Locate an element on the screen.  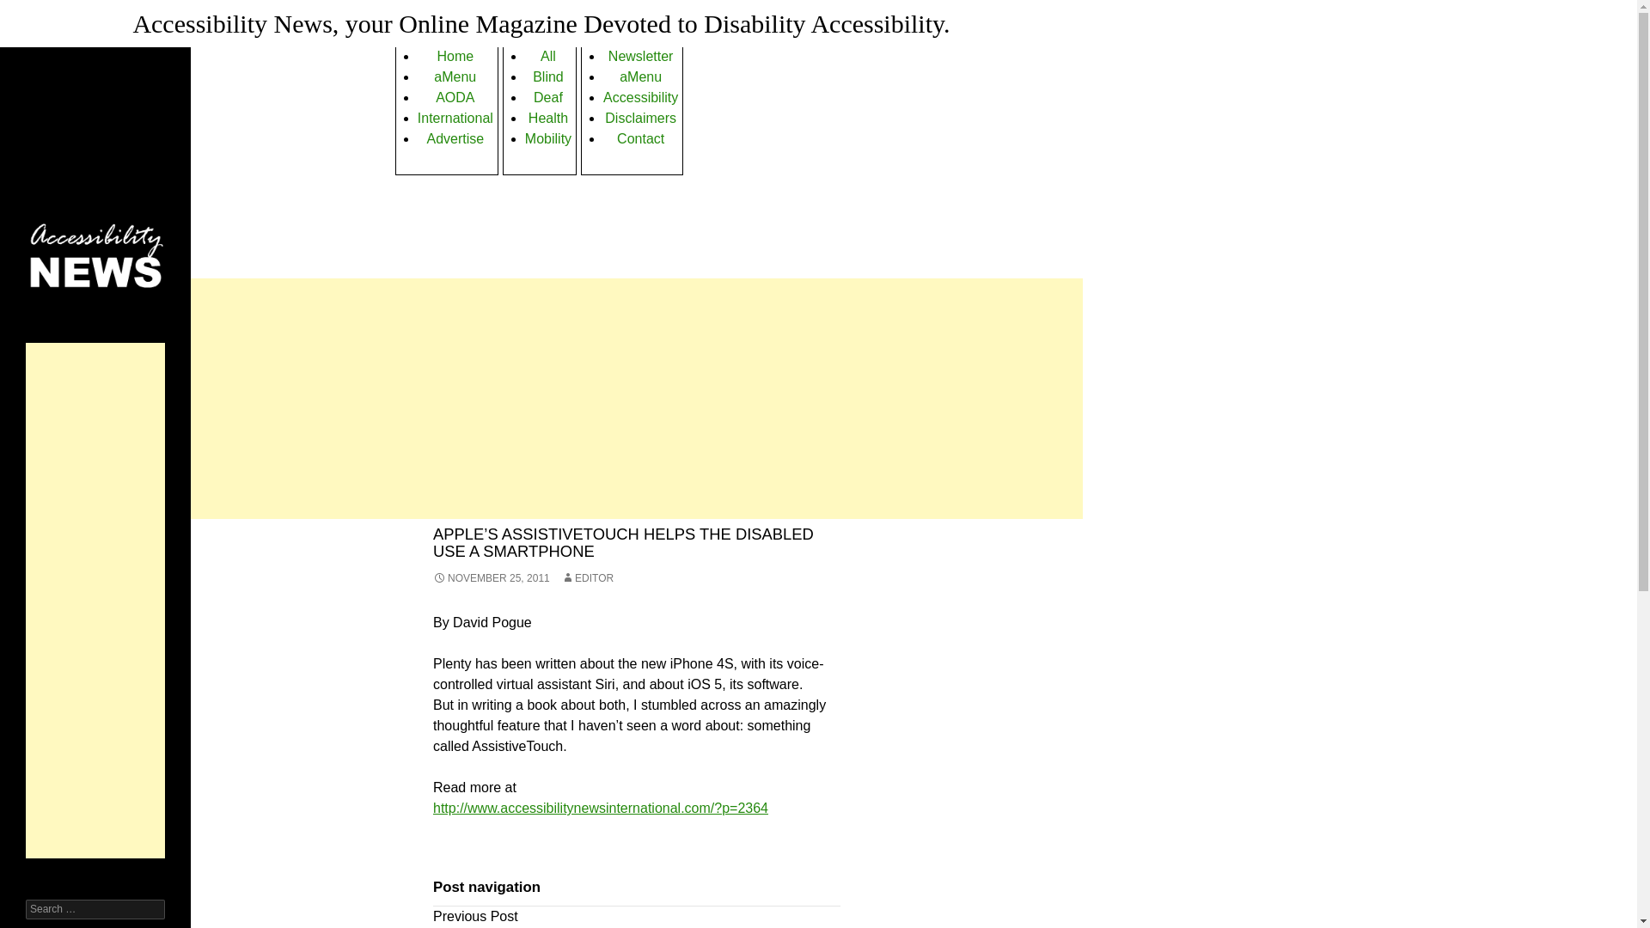
Accessibility is located at coordinates (641, 98).